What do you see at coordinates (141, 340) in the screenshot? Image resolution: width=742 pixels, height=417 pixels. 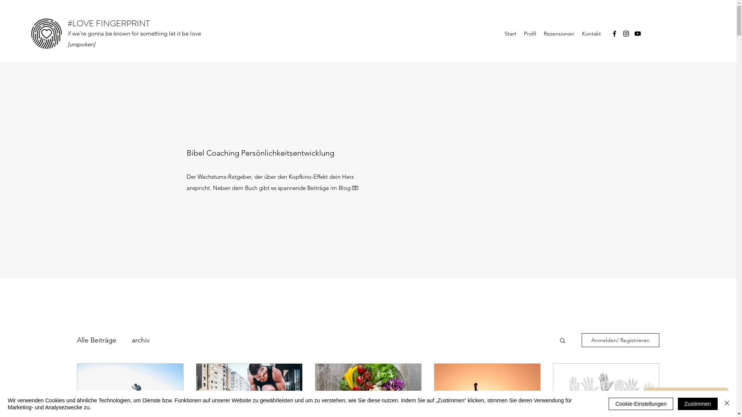 I see `archiv` at bounding box center [141, 340].